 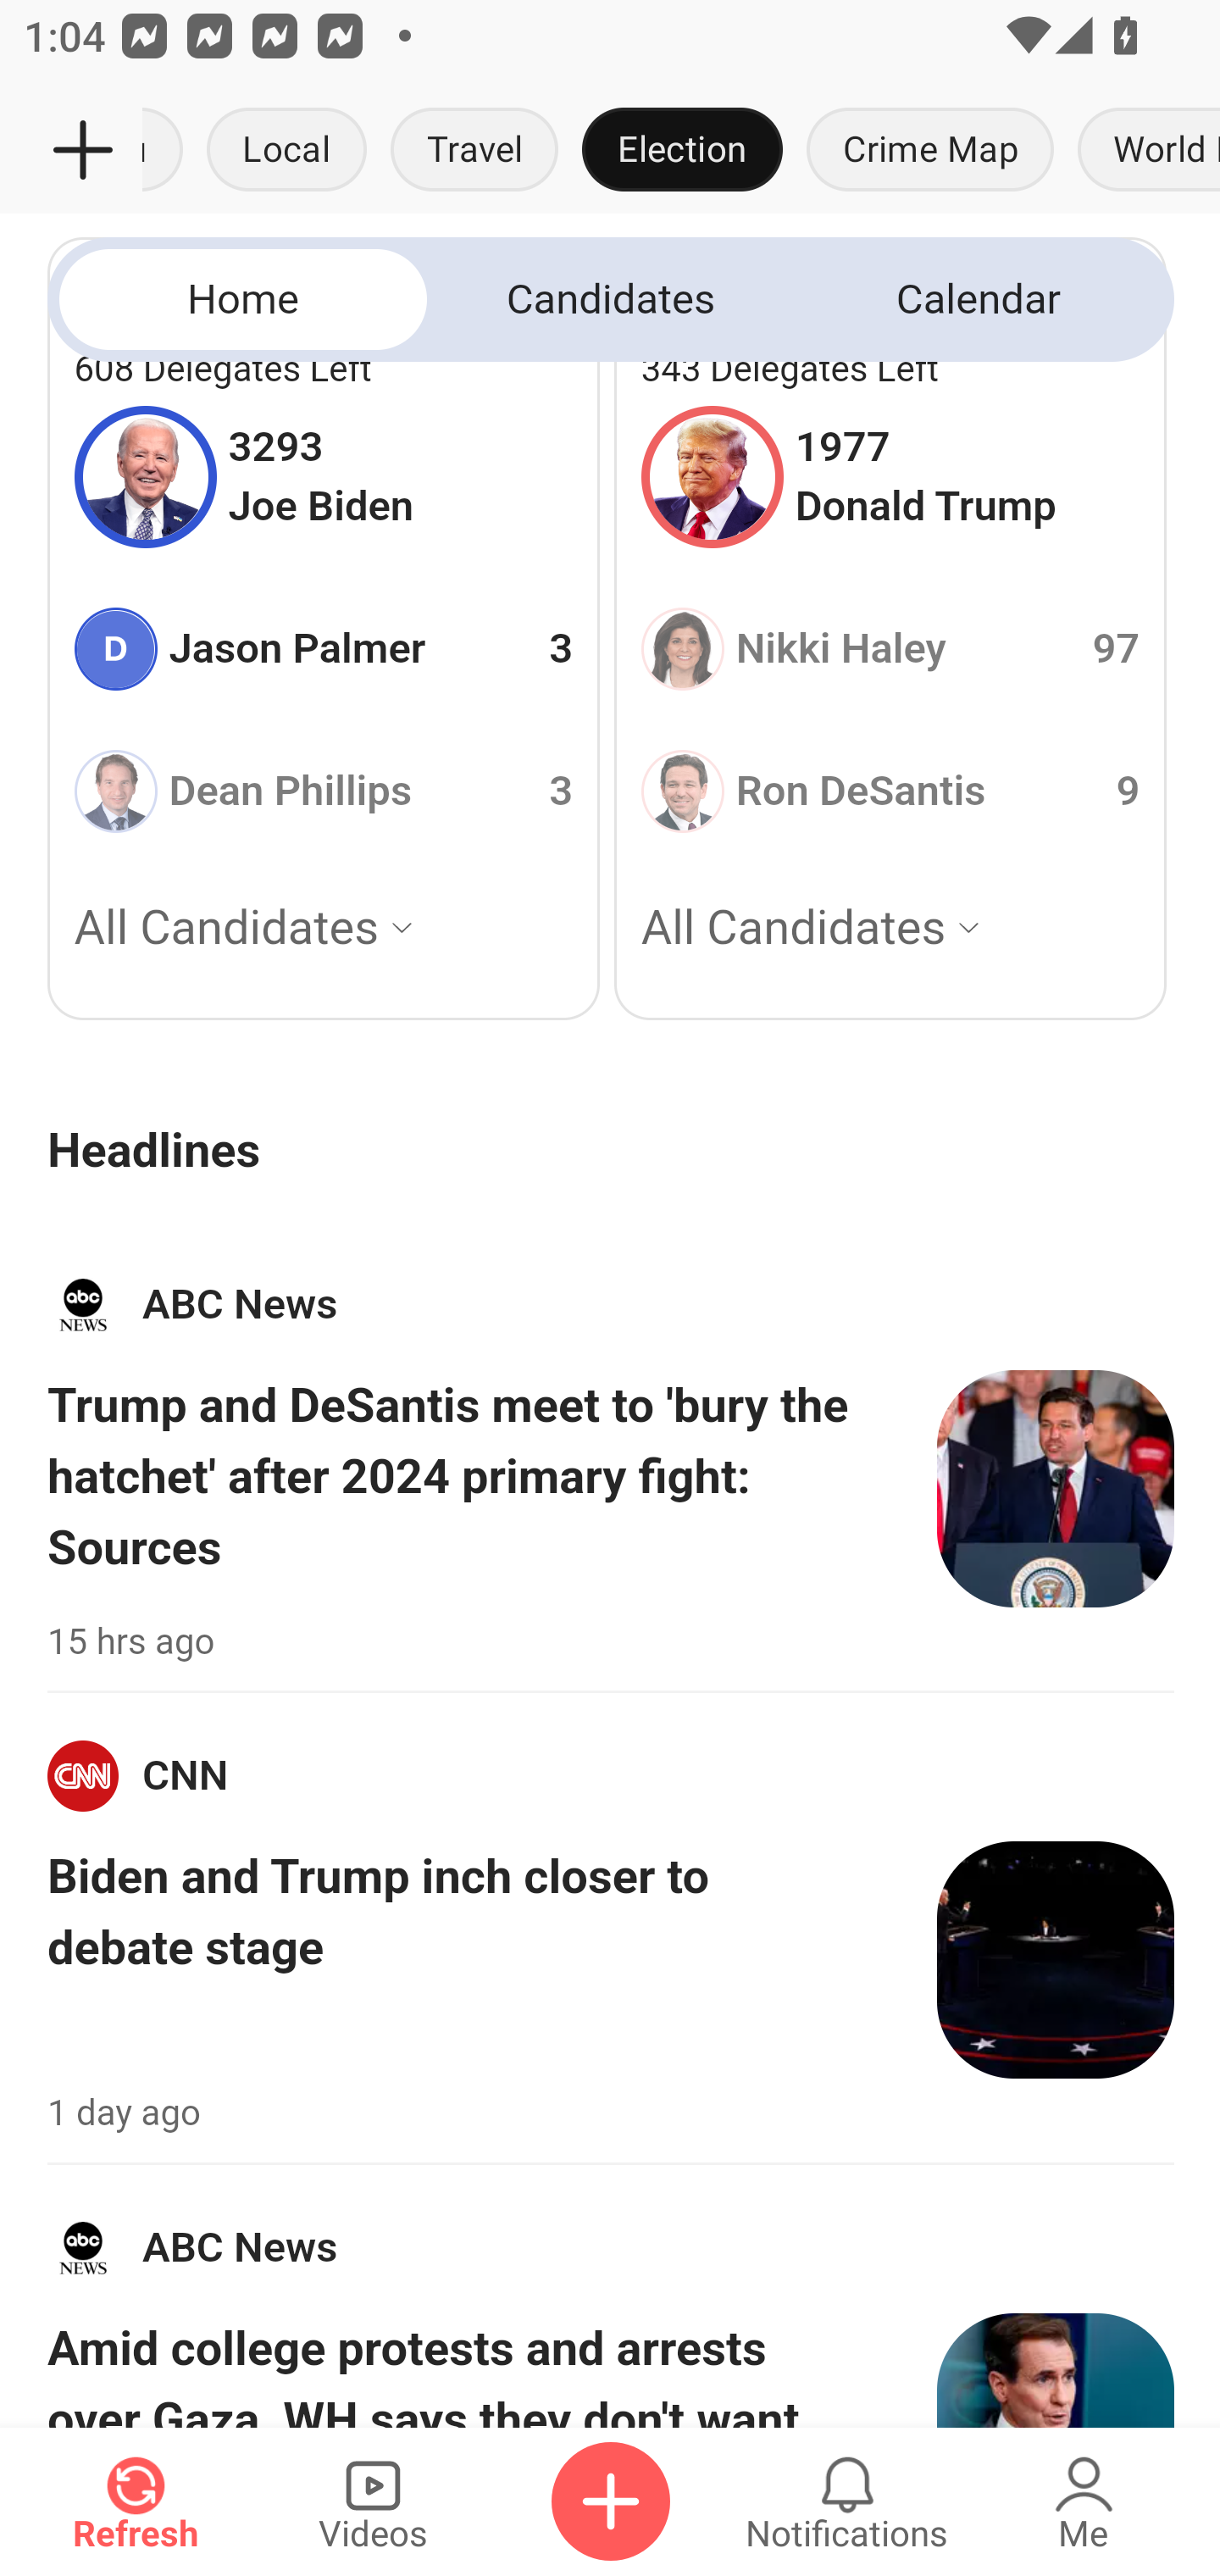 I want to click on Videos, so click(x=373, y=2501).